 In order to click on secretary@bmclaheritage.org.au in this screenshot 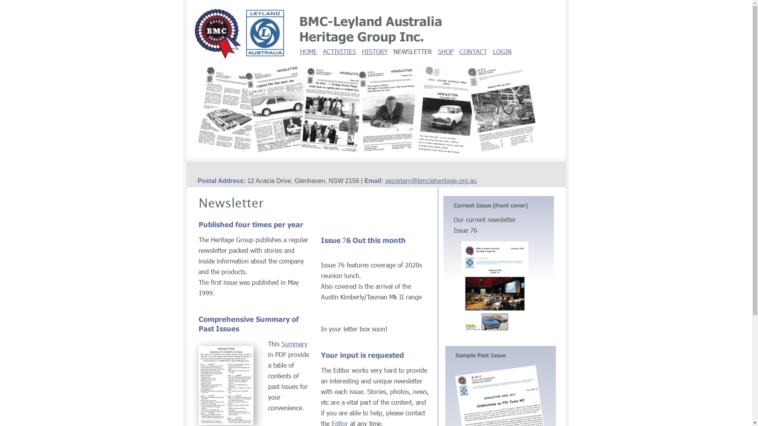, I will do `click(431, 181)`.